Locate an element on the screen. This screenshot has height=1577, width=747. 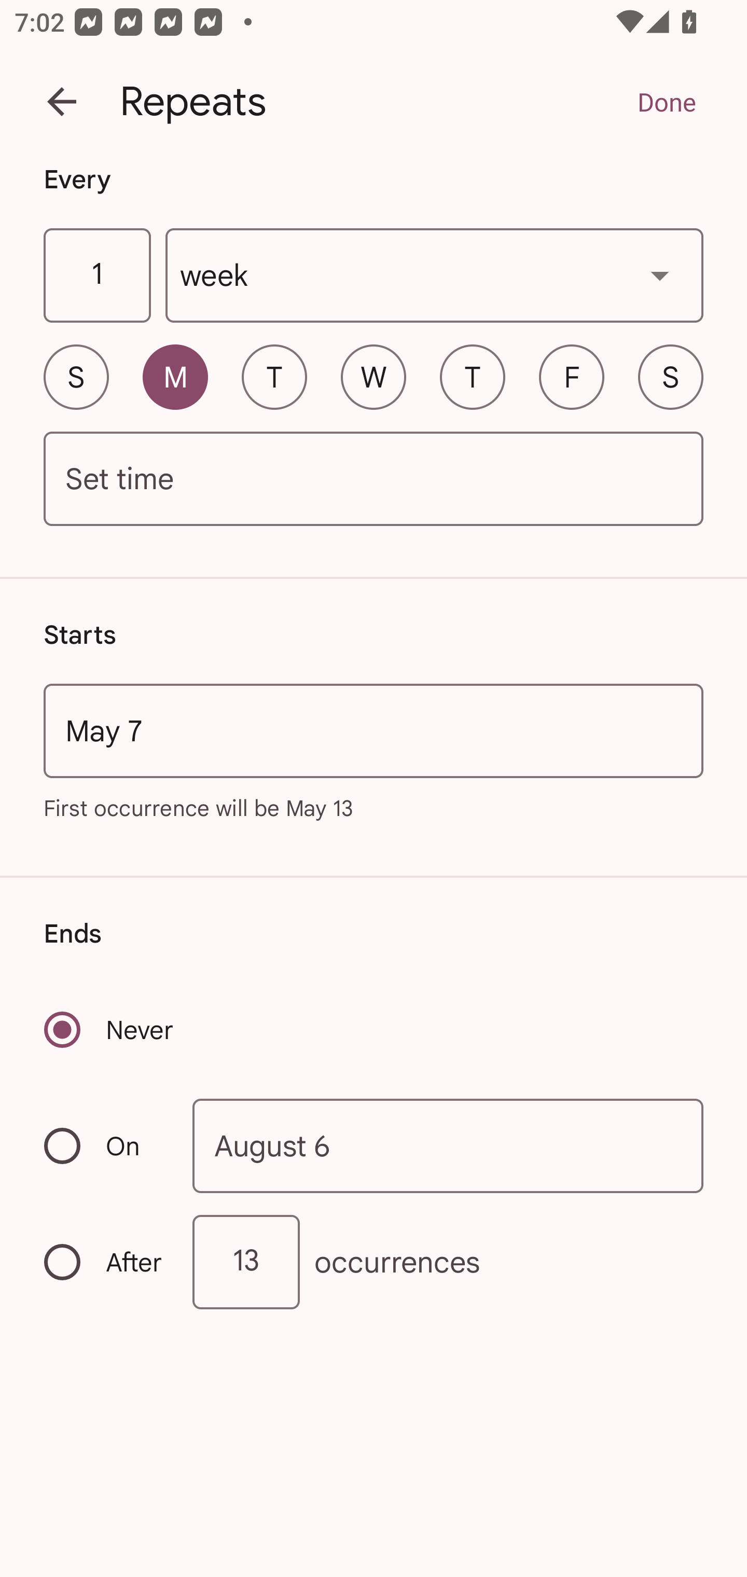
May 7 is located at coordinates (374, 730).